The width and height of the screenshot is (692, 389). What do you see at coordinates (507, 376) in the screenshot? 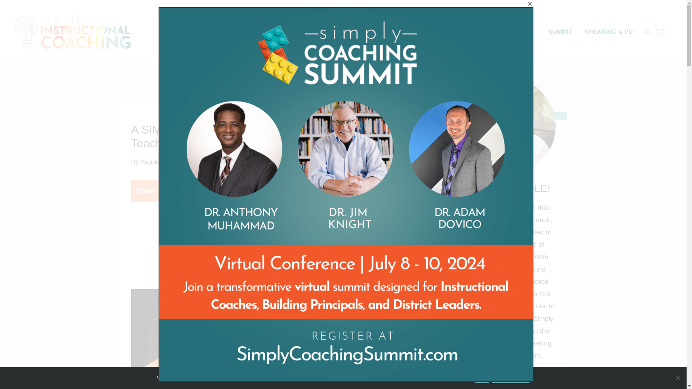
I see `MORE ABOUT NICOLE` at bounding box center [507, 376].